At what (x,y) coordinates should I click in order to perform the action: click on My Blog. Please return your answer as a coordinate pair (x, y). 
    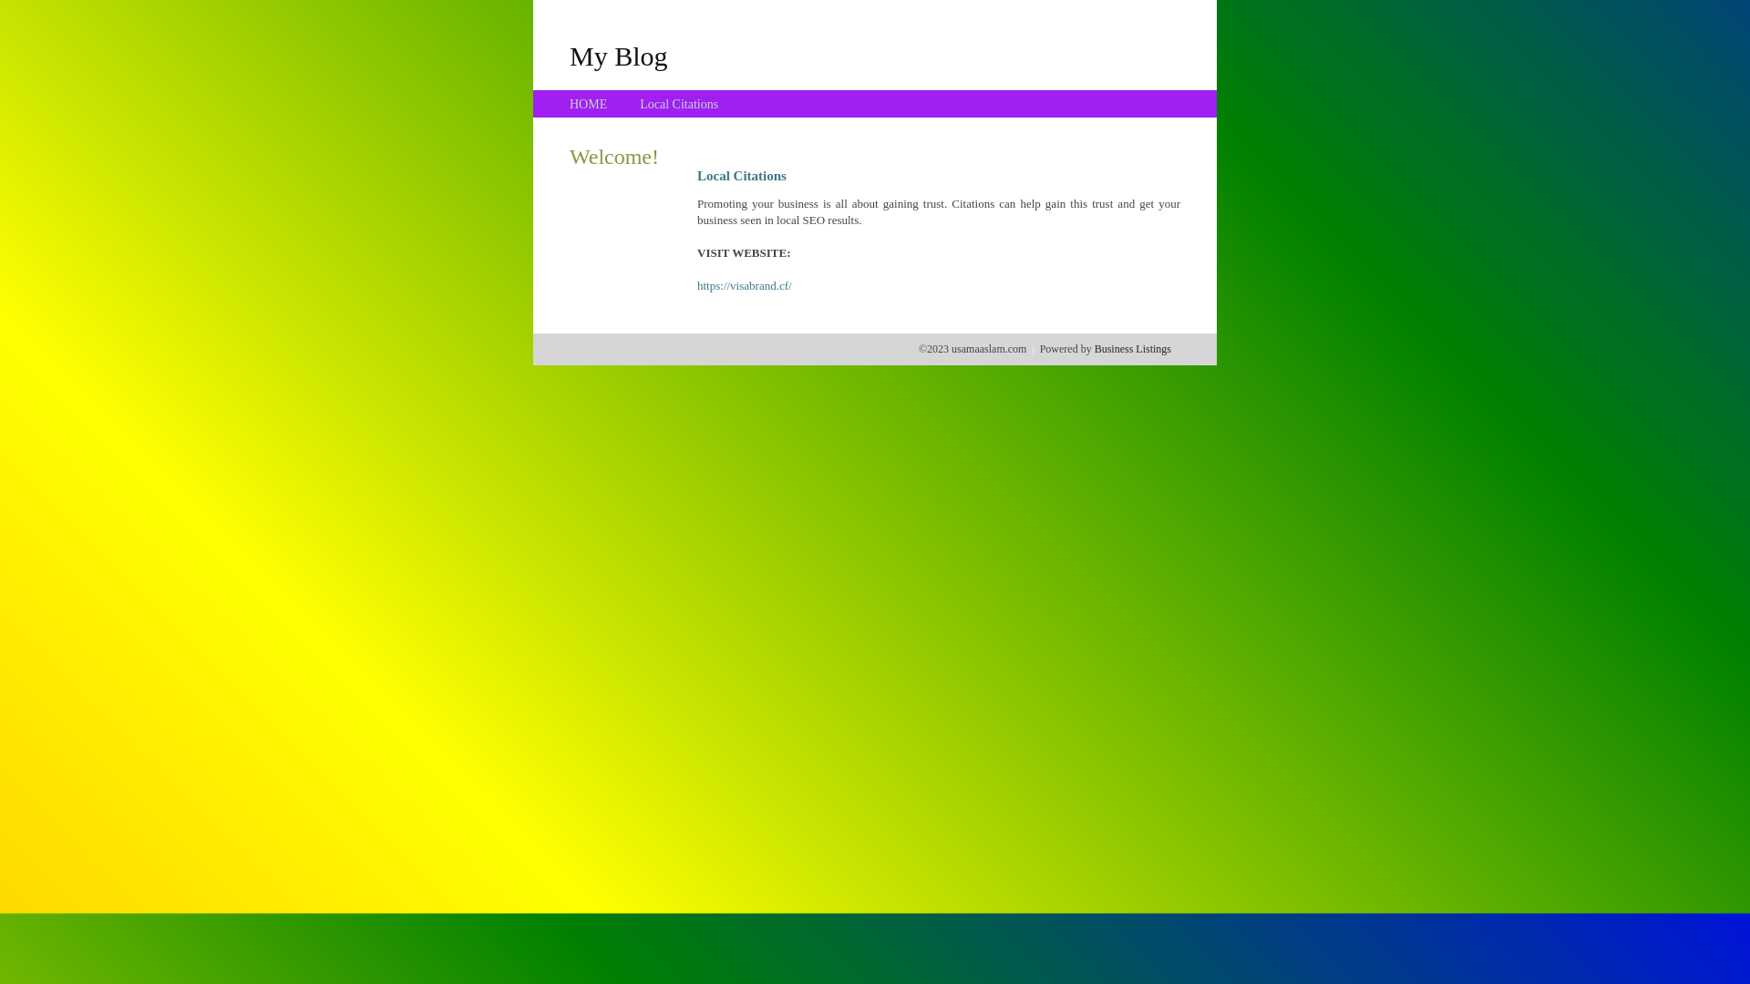
    Looking at the image, I should click on (619, 56).